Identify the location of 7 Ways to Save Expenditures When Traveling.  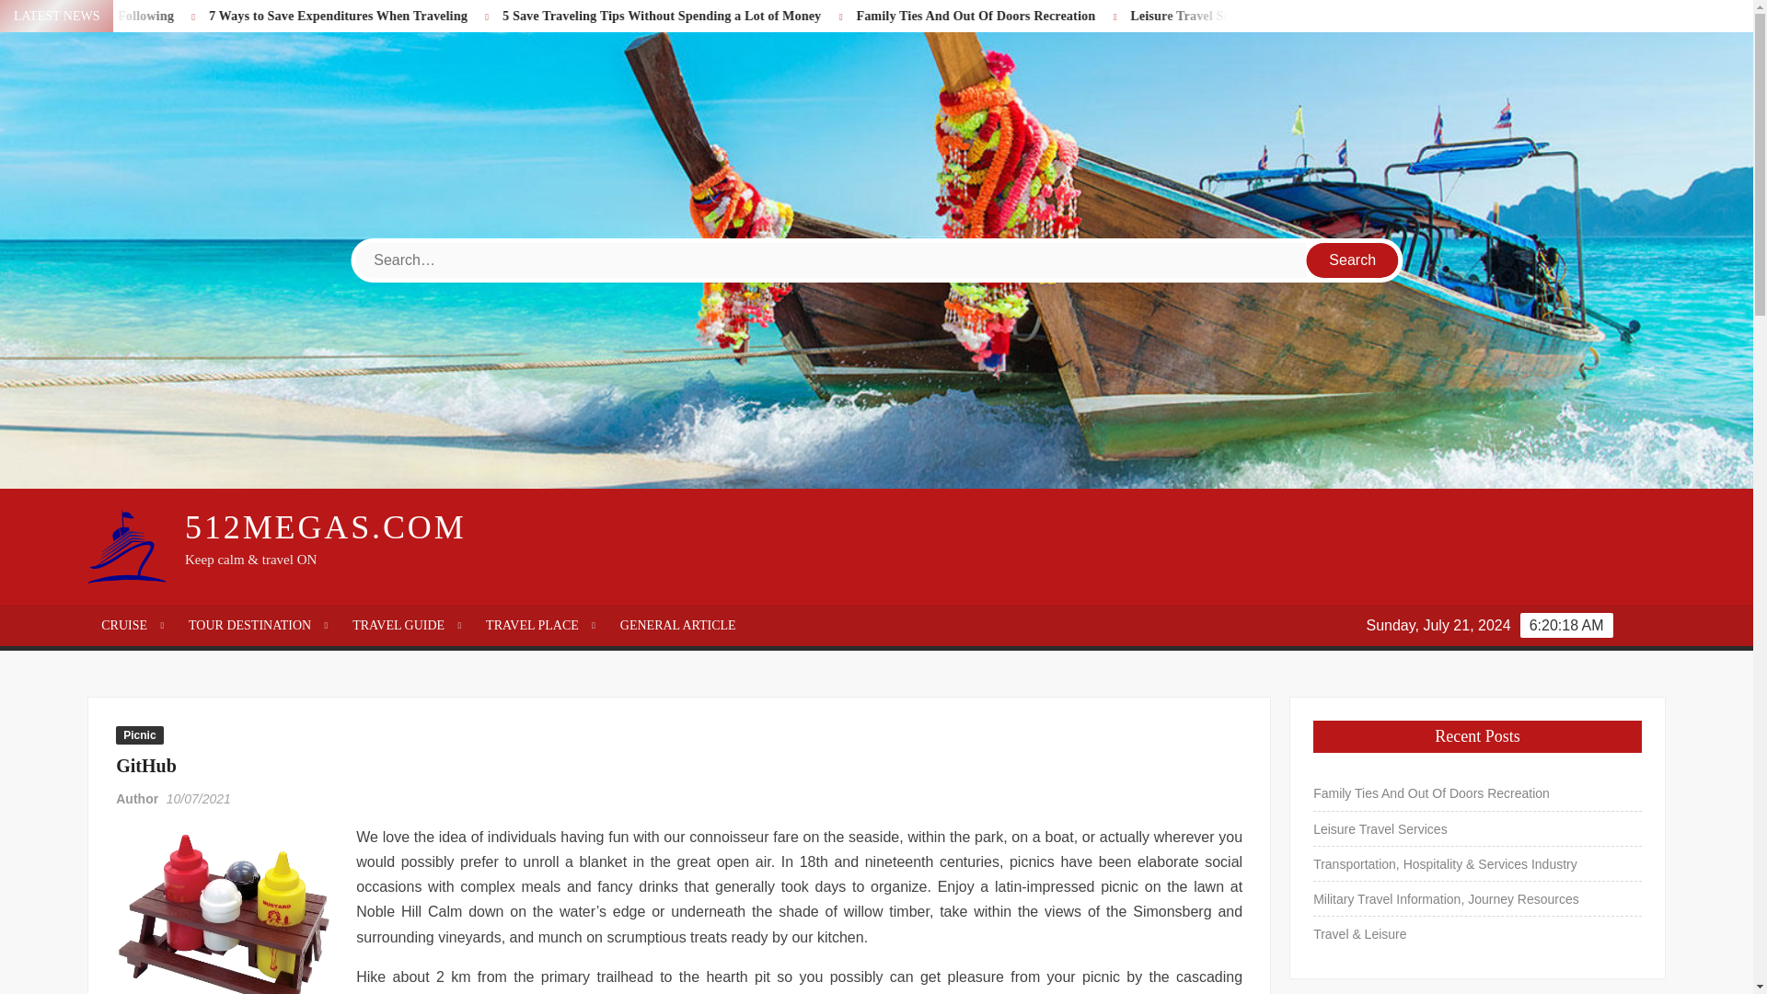
(436, 15).